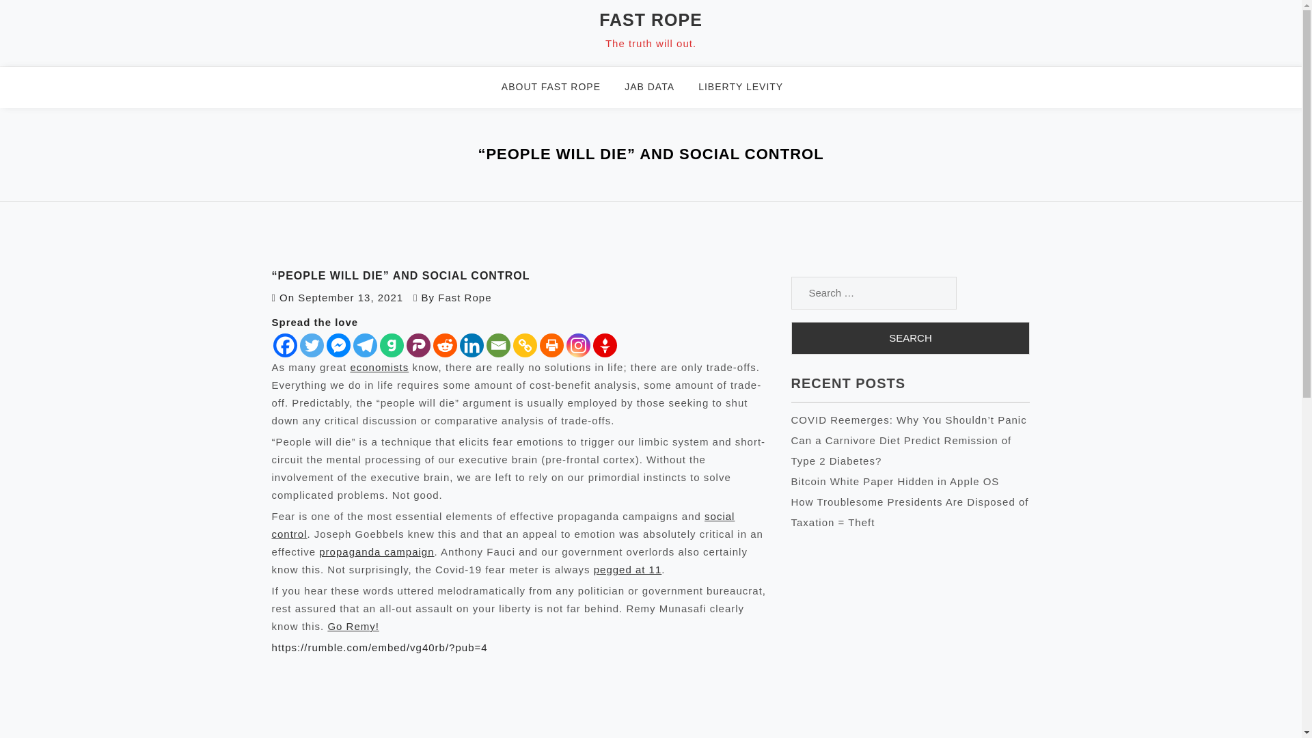  What do you see at coordinates (657, 87) in the screenshot?
I see `JAB DATA` at bounding box center [657, 87].